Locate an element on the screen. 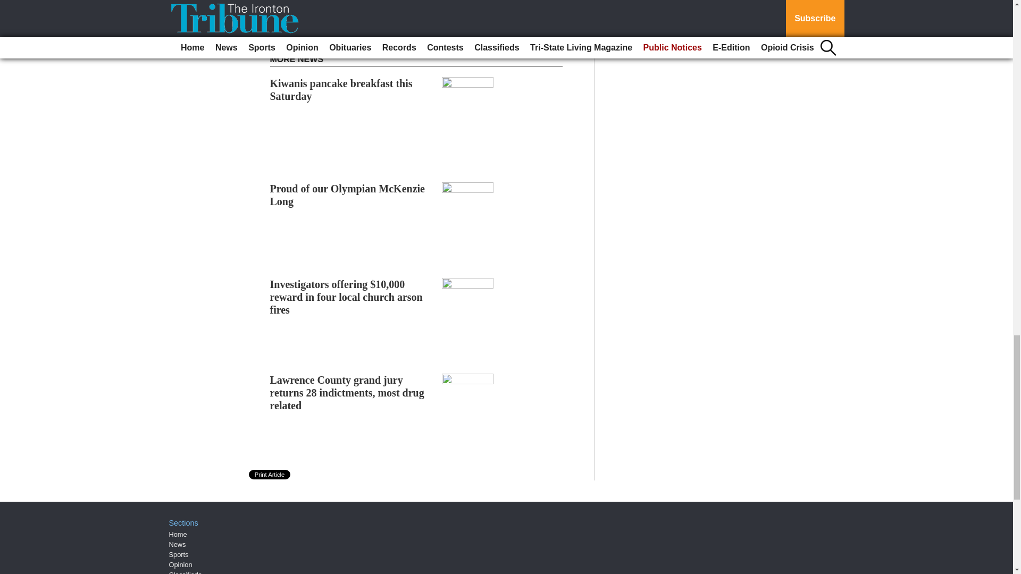 The height and width of the screenshot is (574, 1021). Home is located at coordinates (178, 534).